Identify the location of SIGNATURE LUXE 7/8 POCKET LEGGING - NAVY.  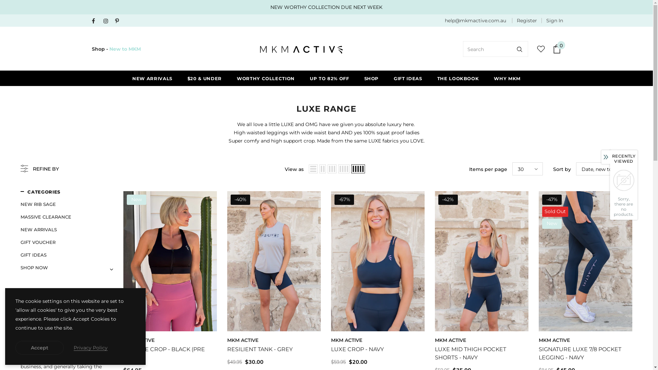
(585, 354).